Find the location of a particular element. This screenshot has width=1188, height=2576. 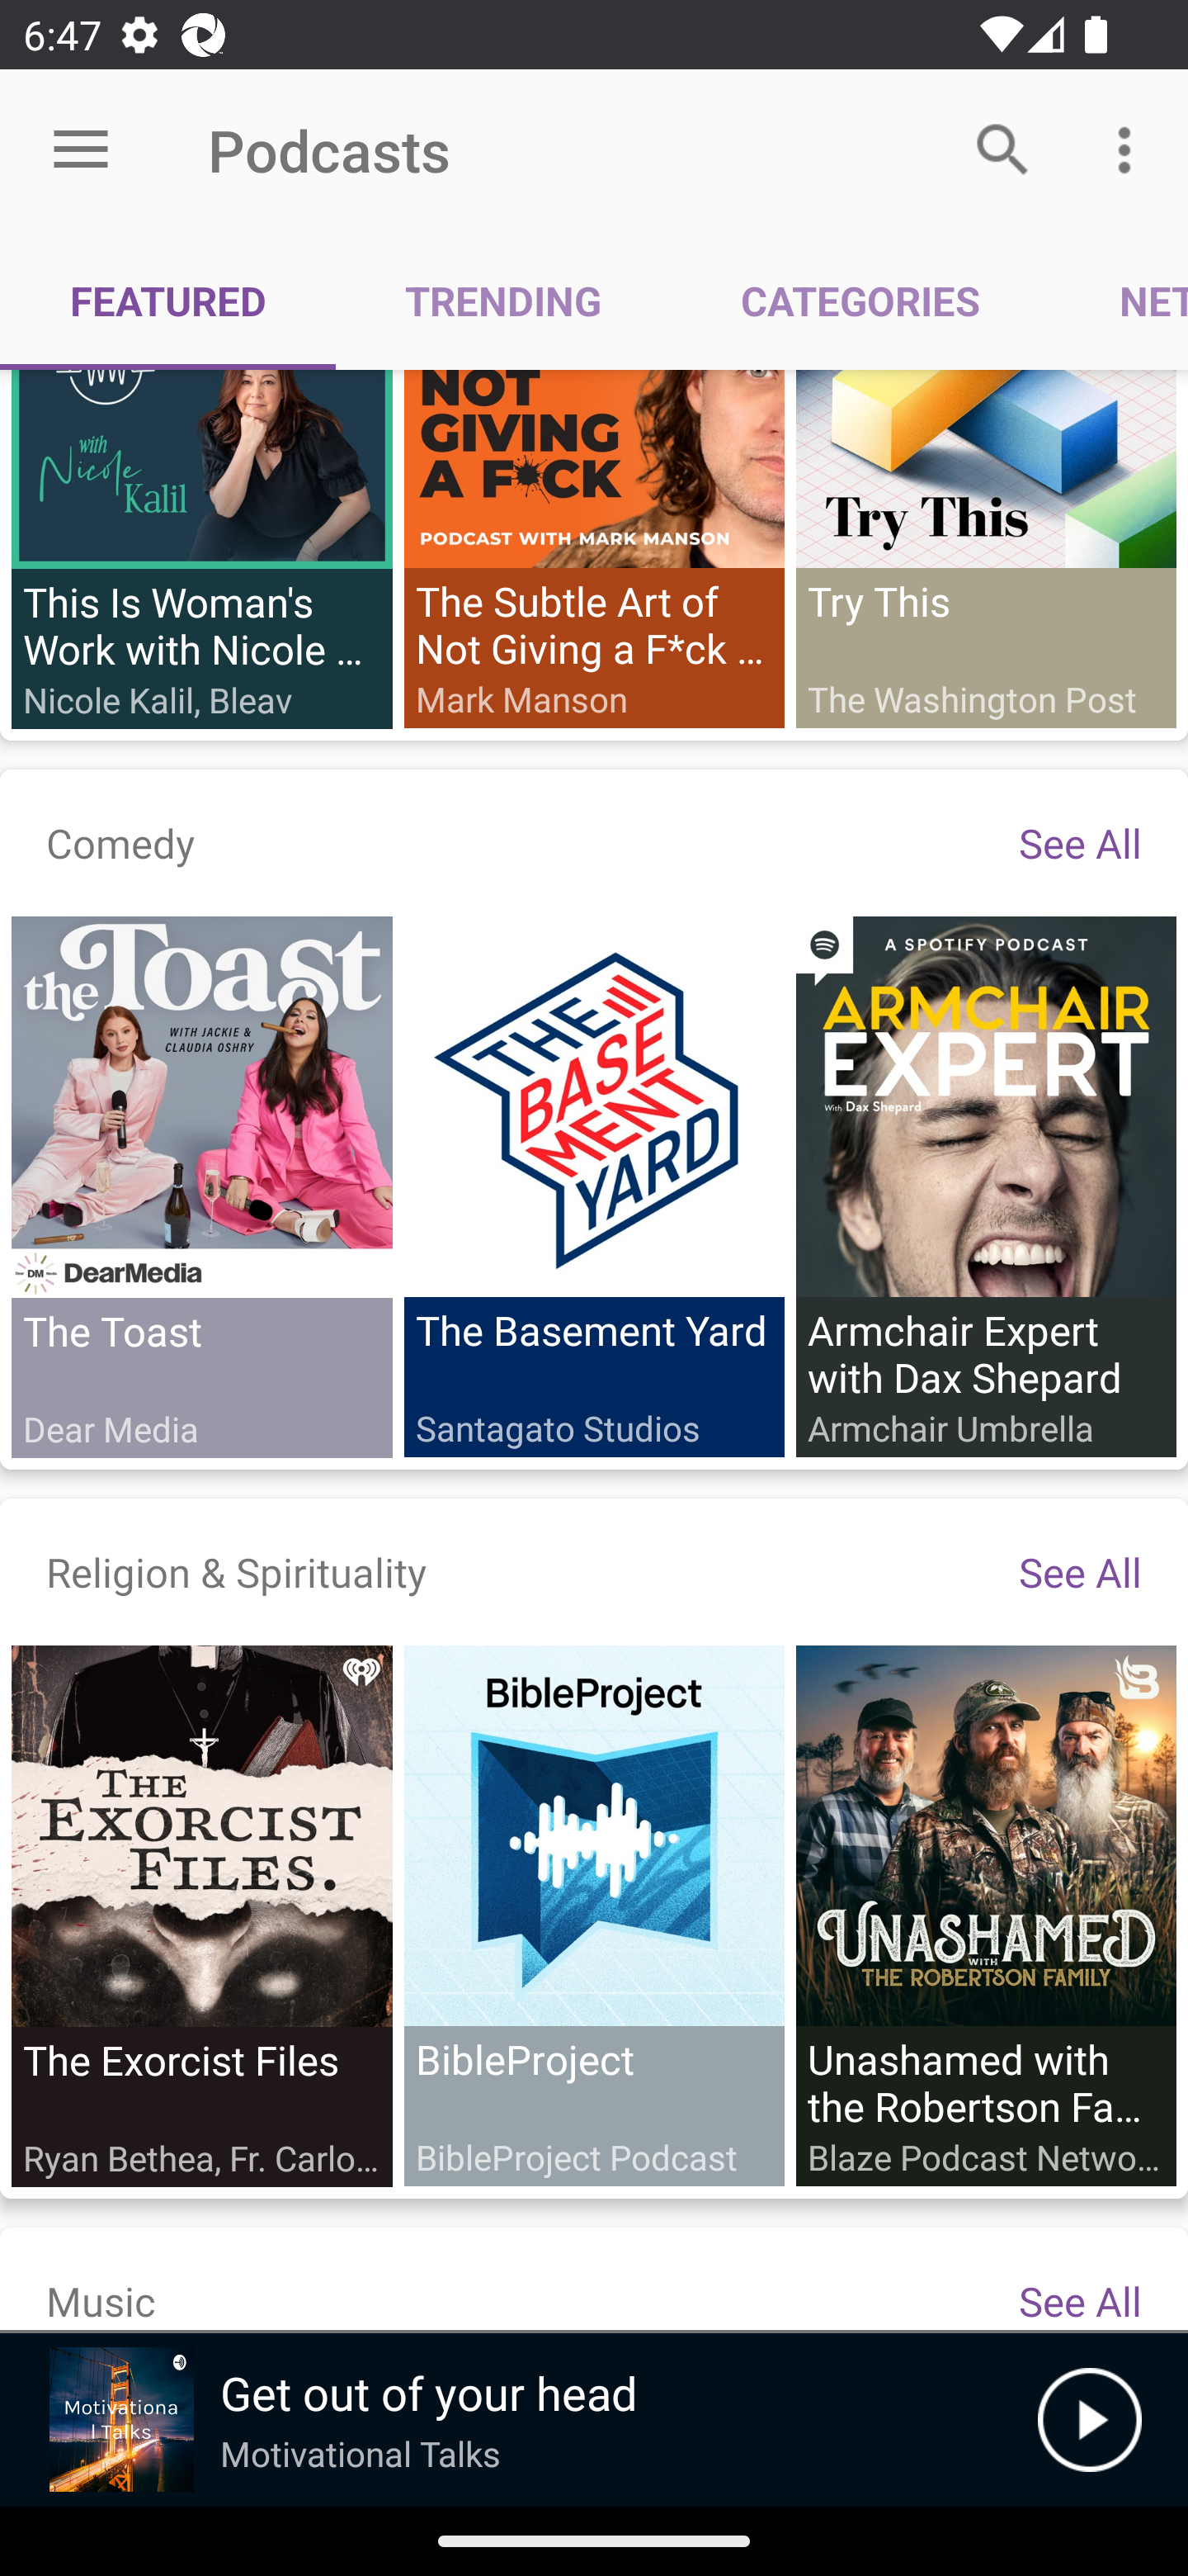

See All is located at coordinates (1080, 1572).